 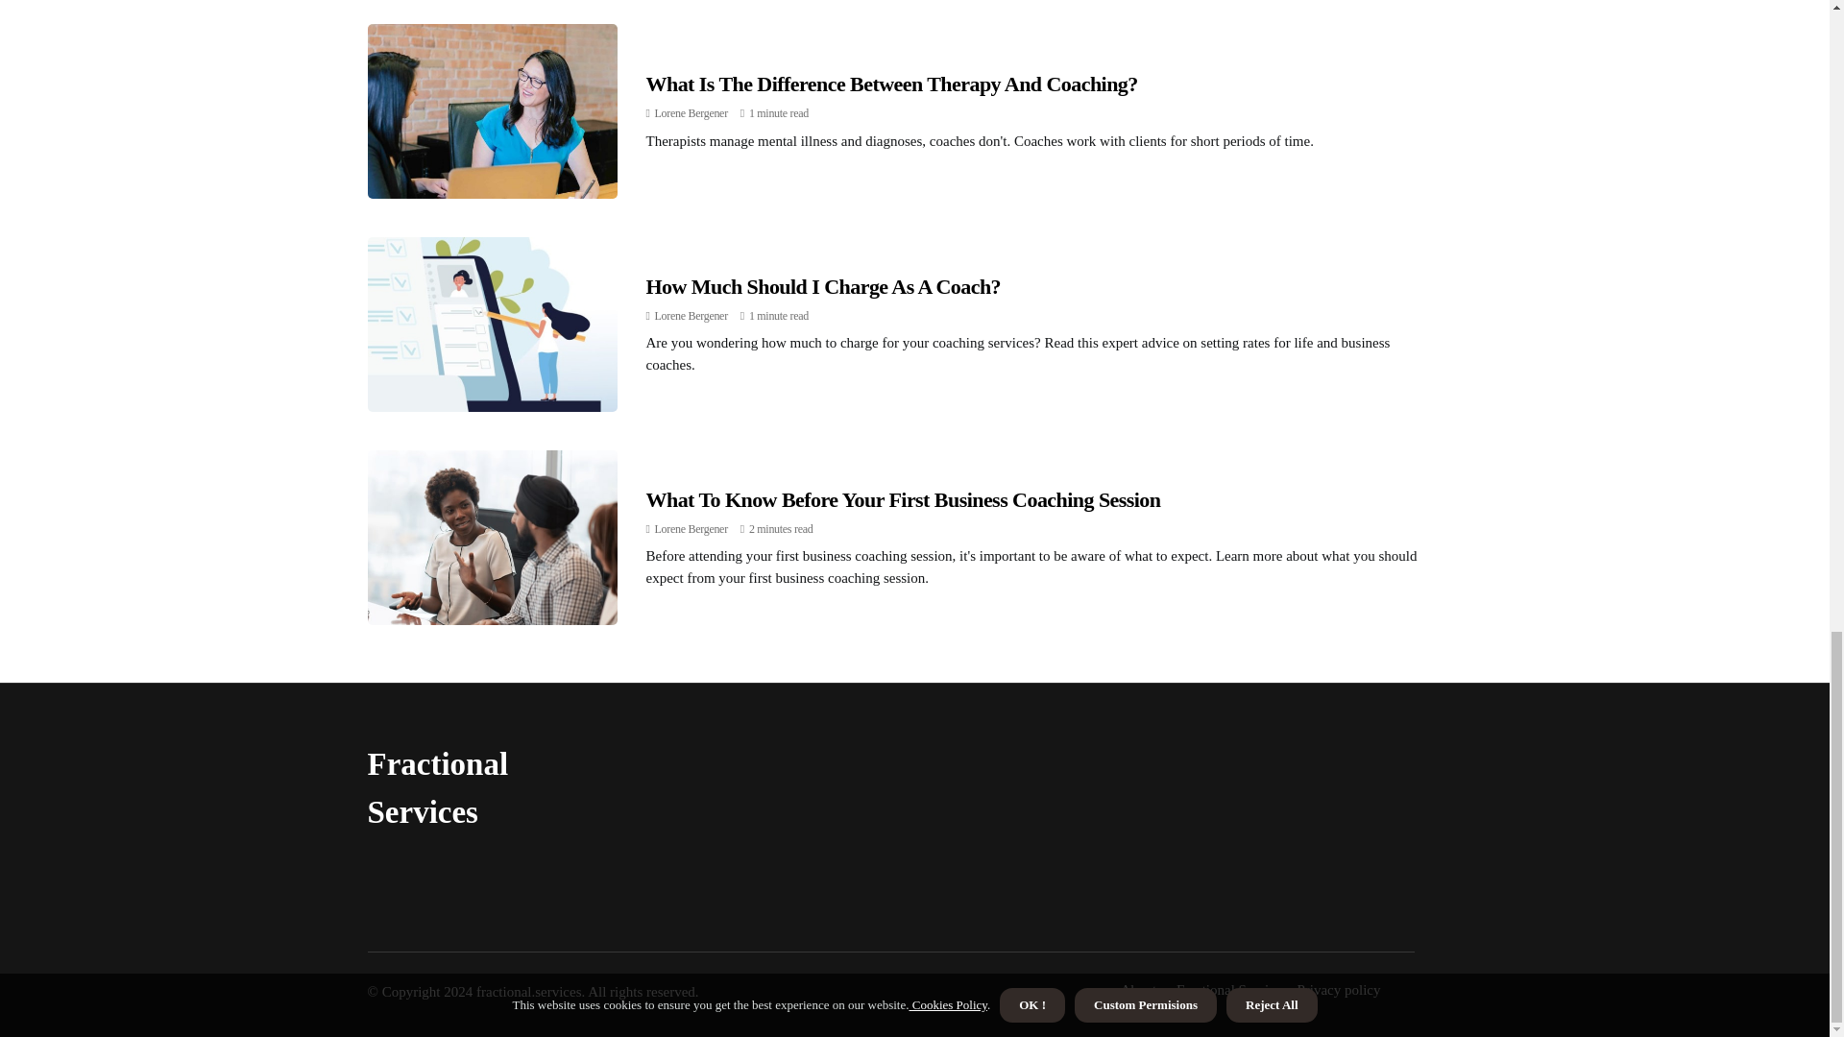 What do you see at coordinates (891, 84) in the screenshot?
I see `What Is The Difference Between Therapy And Coaching?` at bounding box center [891, 84].